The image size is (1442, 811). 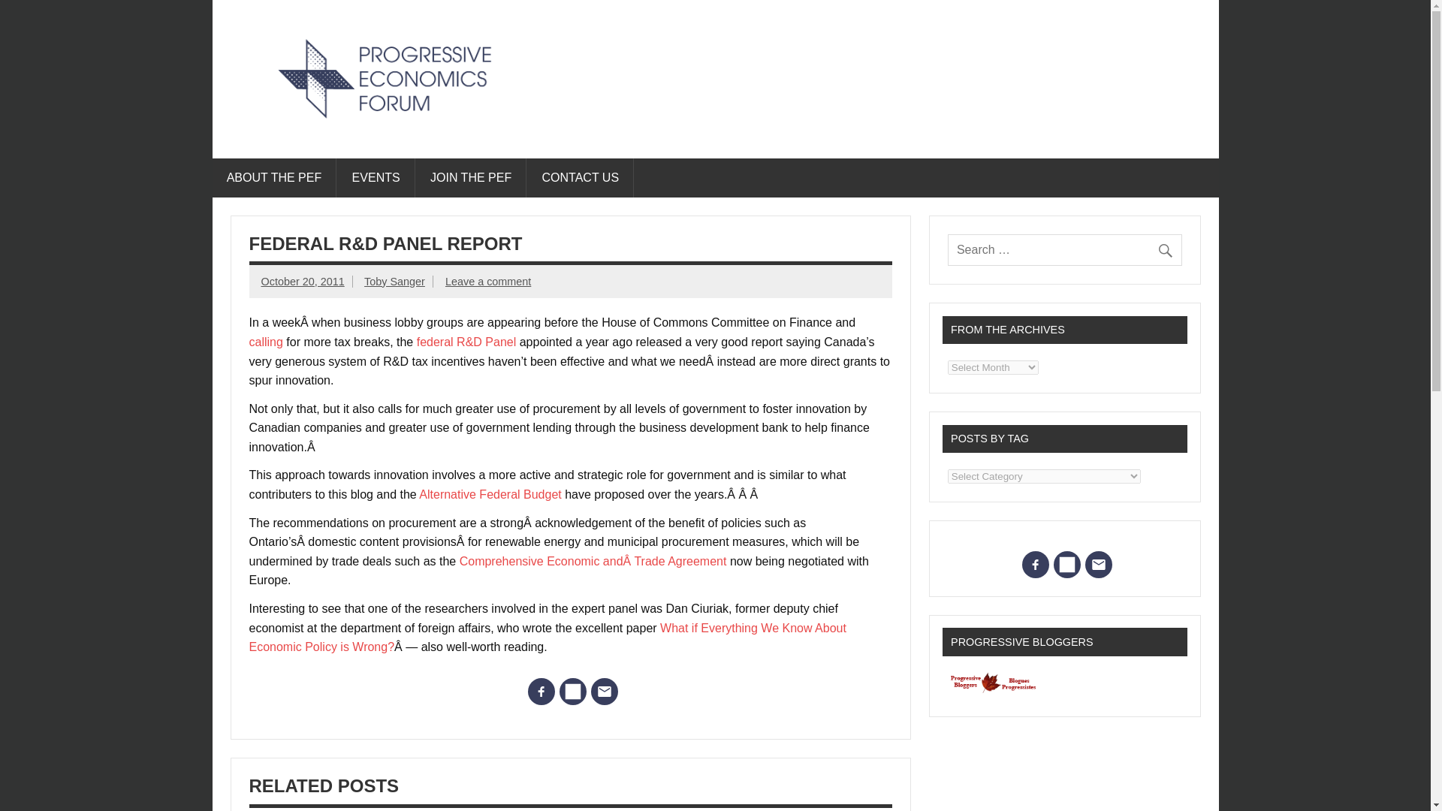 I want to click on The Progressive Economics Forum, so click(x=499, y=137).